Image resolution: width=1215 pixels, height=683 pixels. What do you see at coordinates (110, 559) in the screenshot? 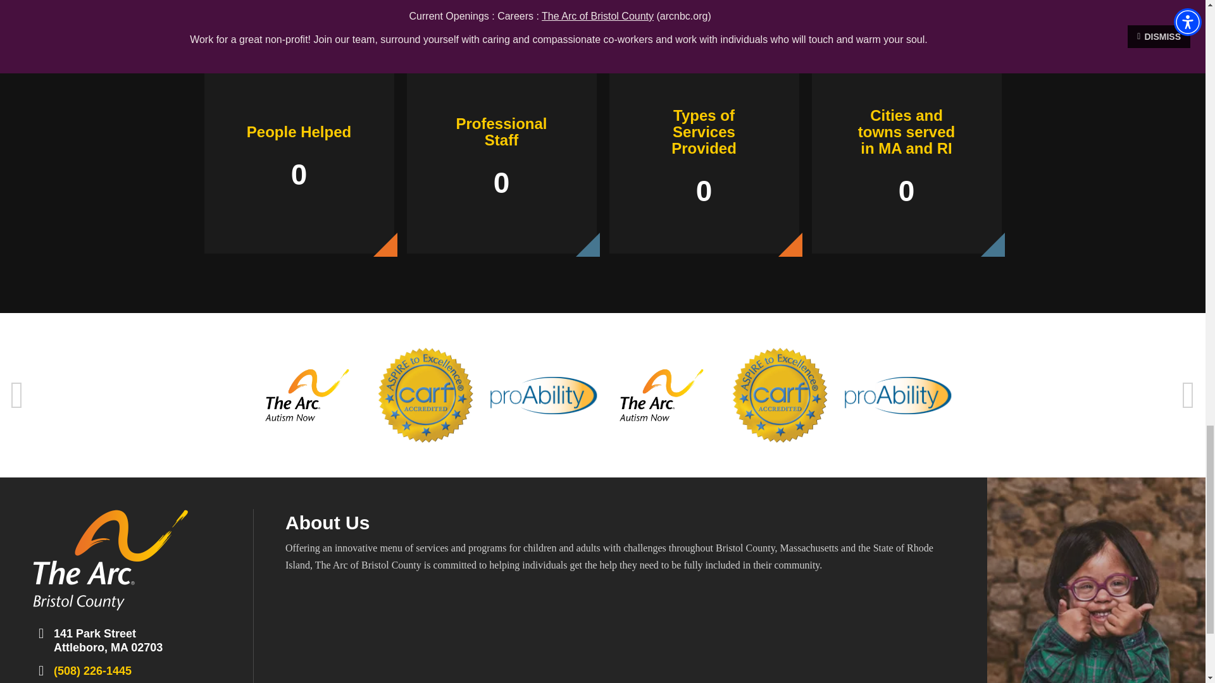
I see `logo` at bounding box center [110, 559].